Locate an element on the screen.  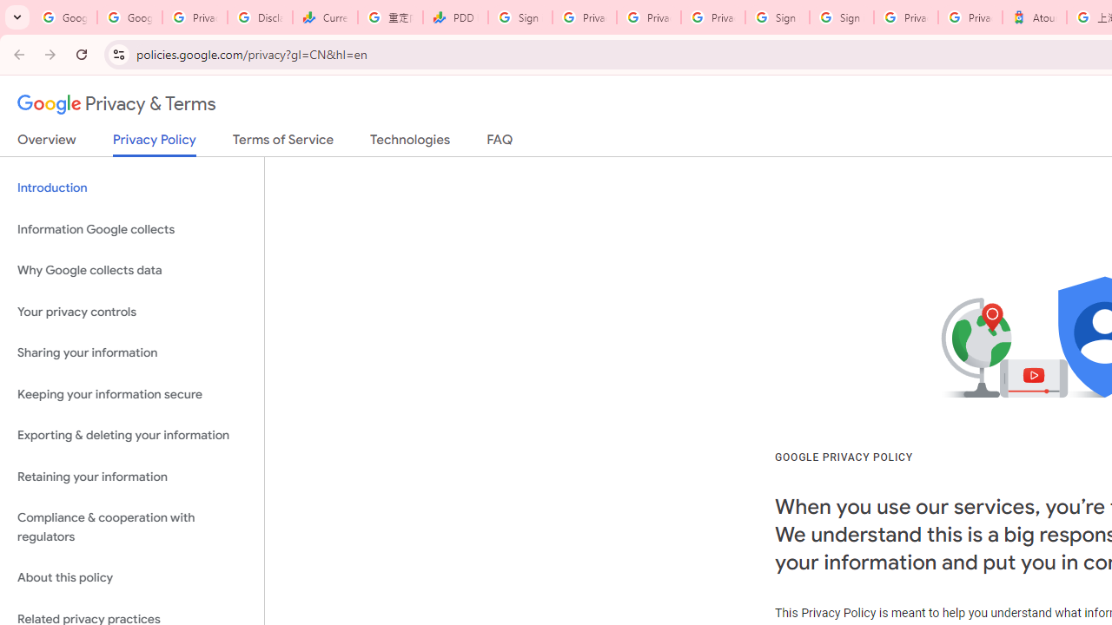
Sharing your information is located at coordinates (132, 353).